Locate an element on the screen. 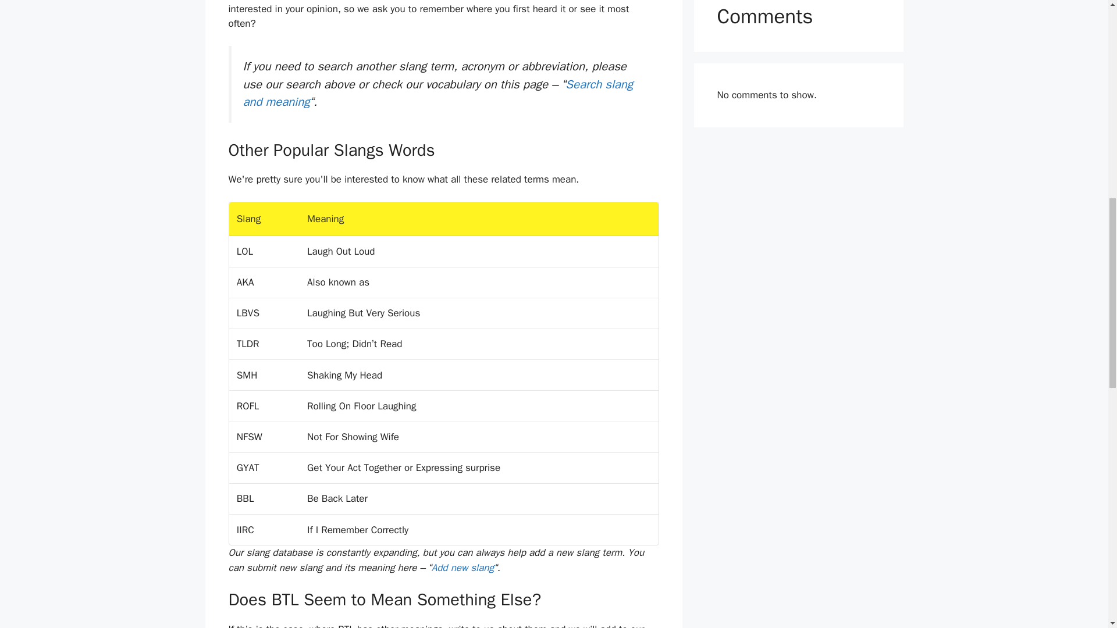 This screenshot has width=1117, height=628. LOL is located at coordinates (245, 251).